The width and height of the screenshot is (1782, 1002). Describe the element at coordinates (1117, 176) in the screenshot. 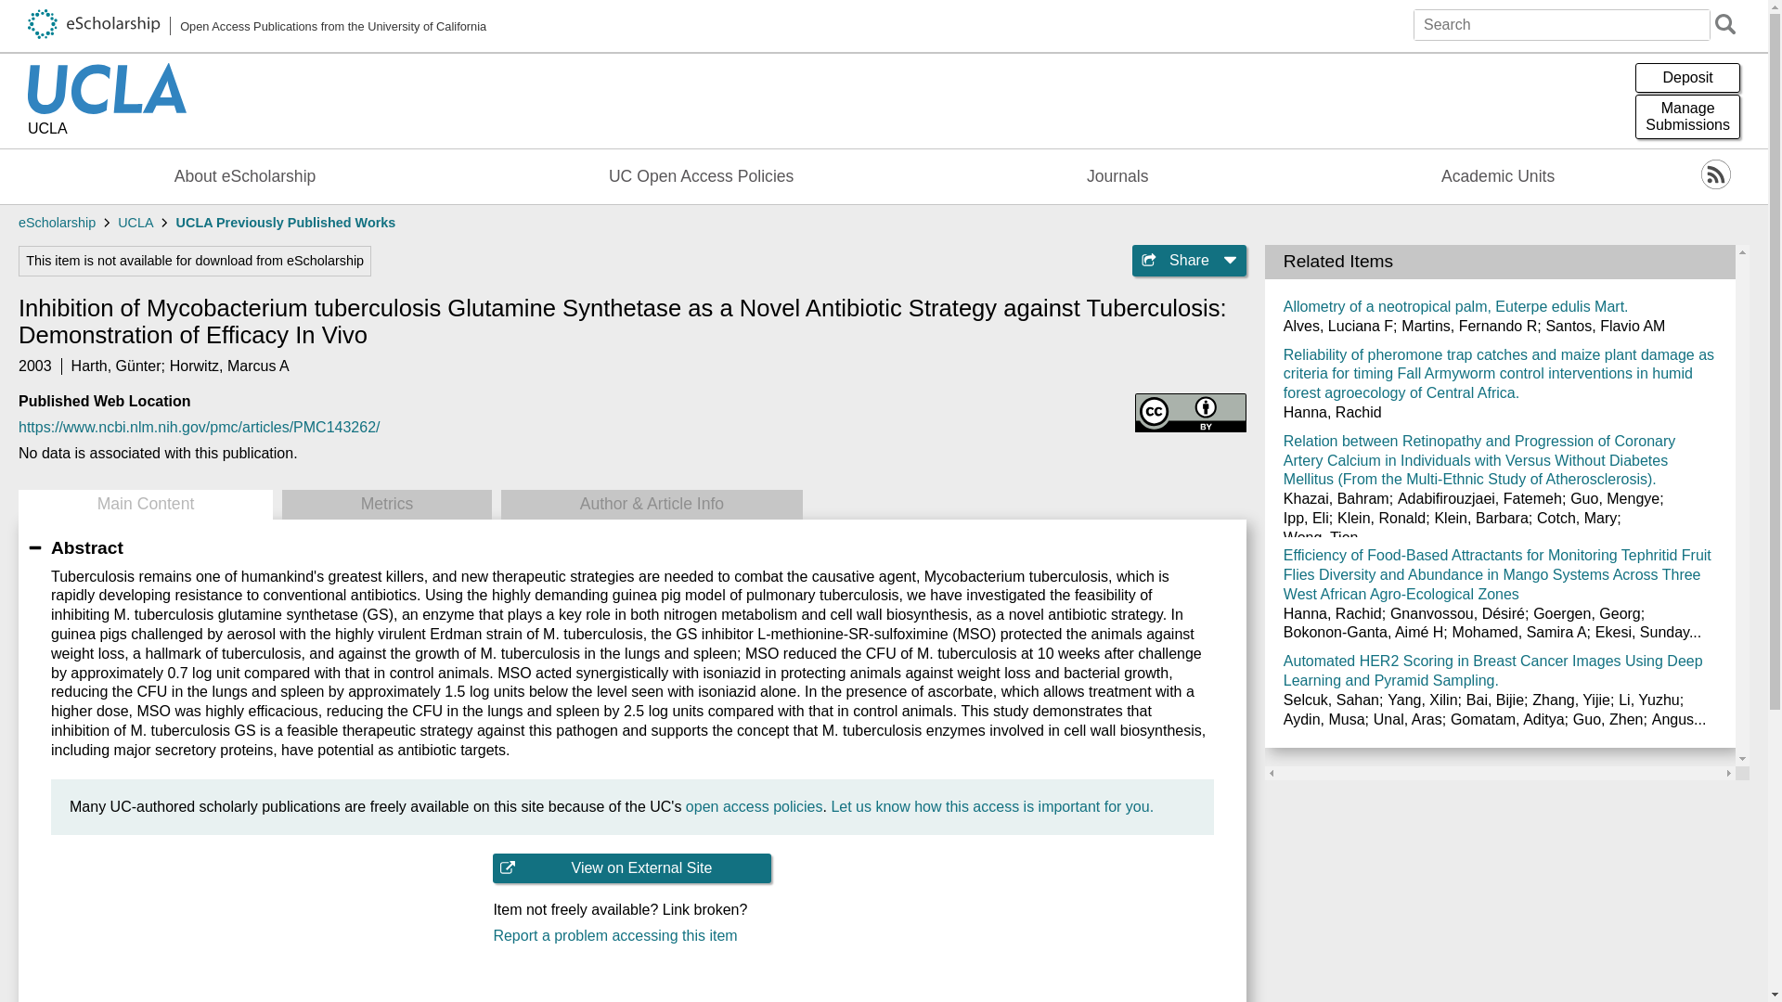

I see `Journals` at that location.